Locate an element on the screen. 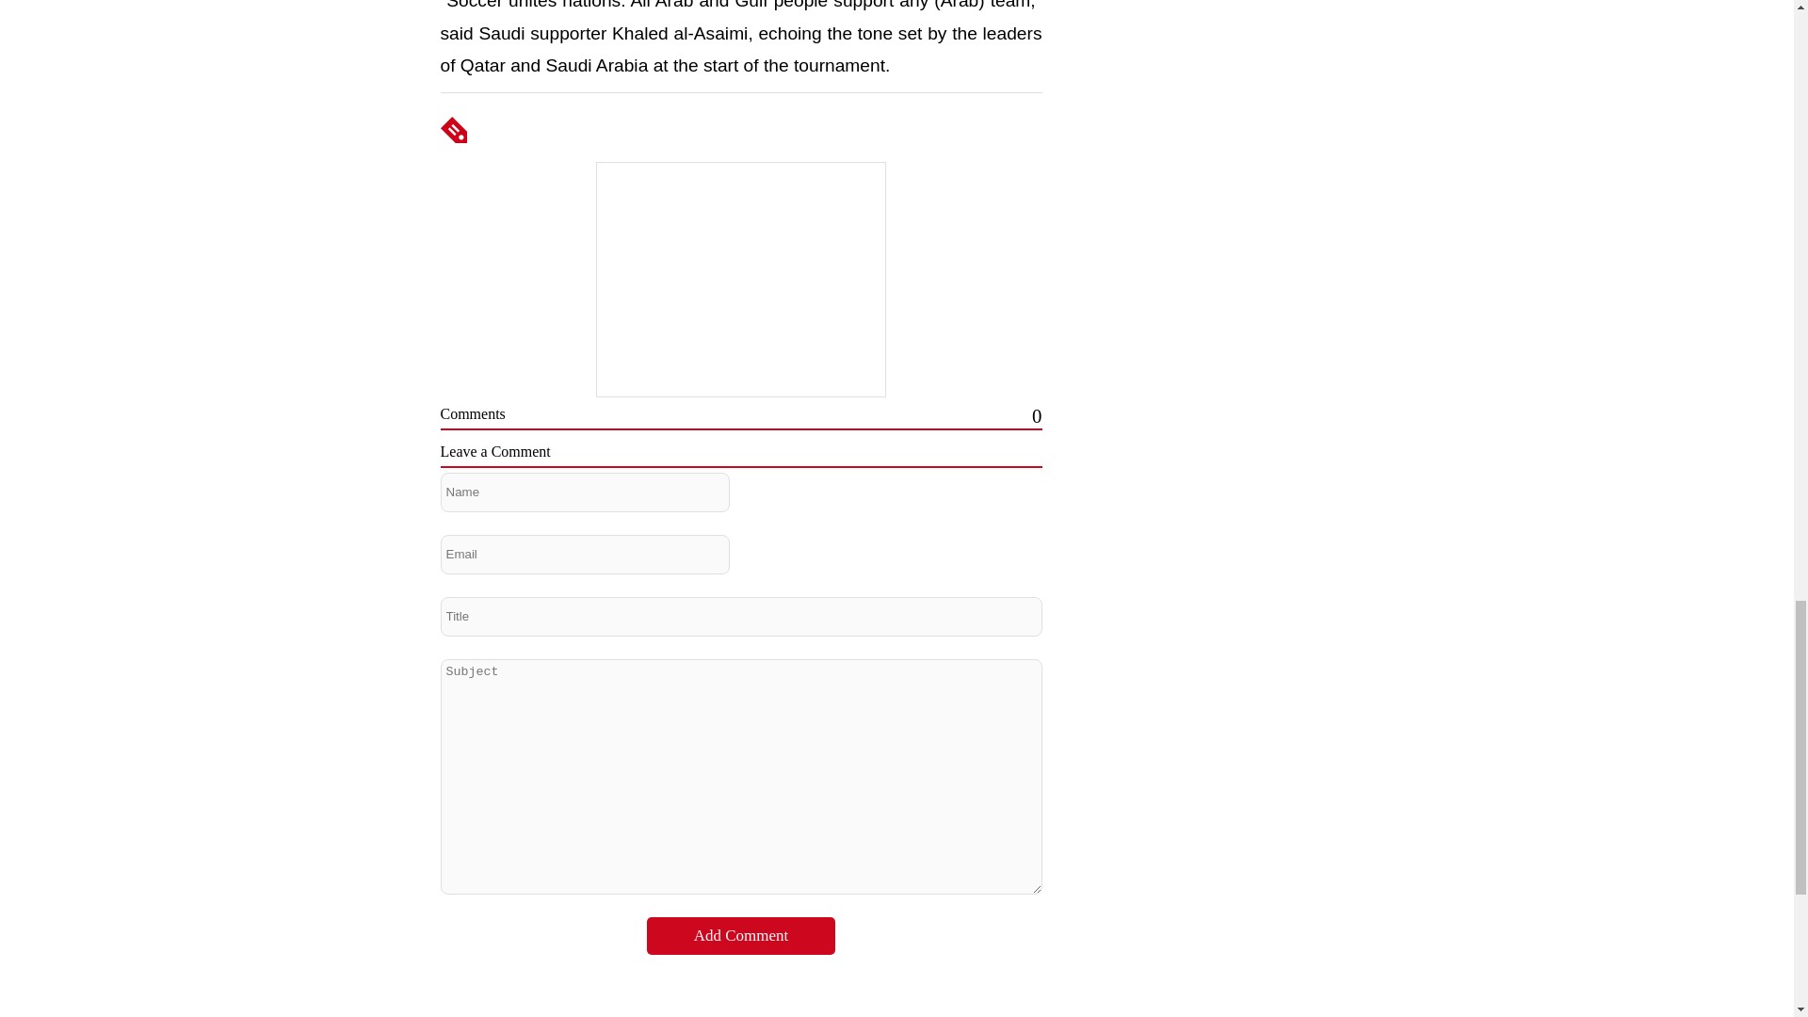 The width and height of the screenshot is (1808, 1017). Add Comment is located at coordinates (741, 936).